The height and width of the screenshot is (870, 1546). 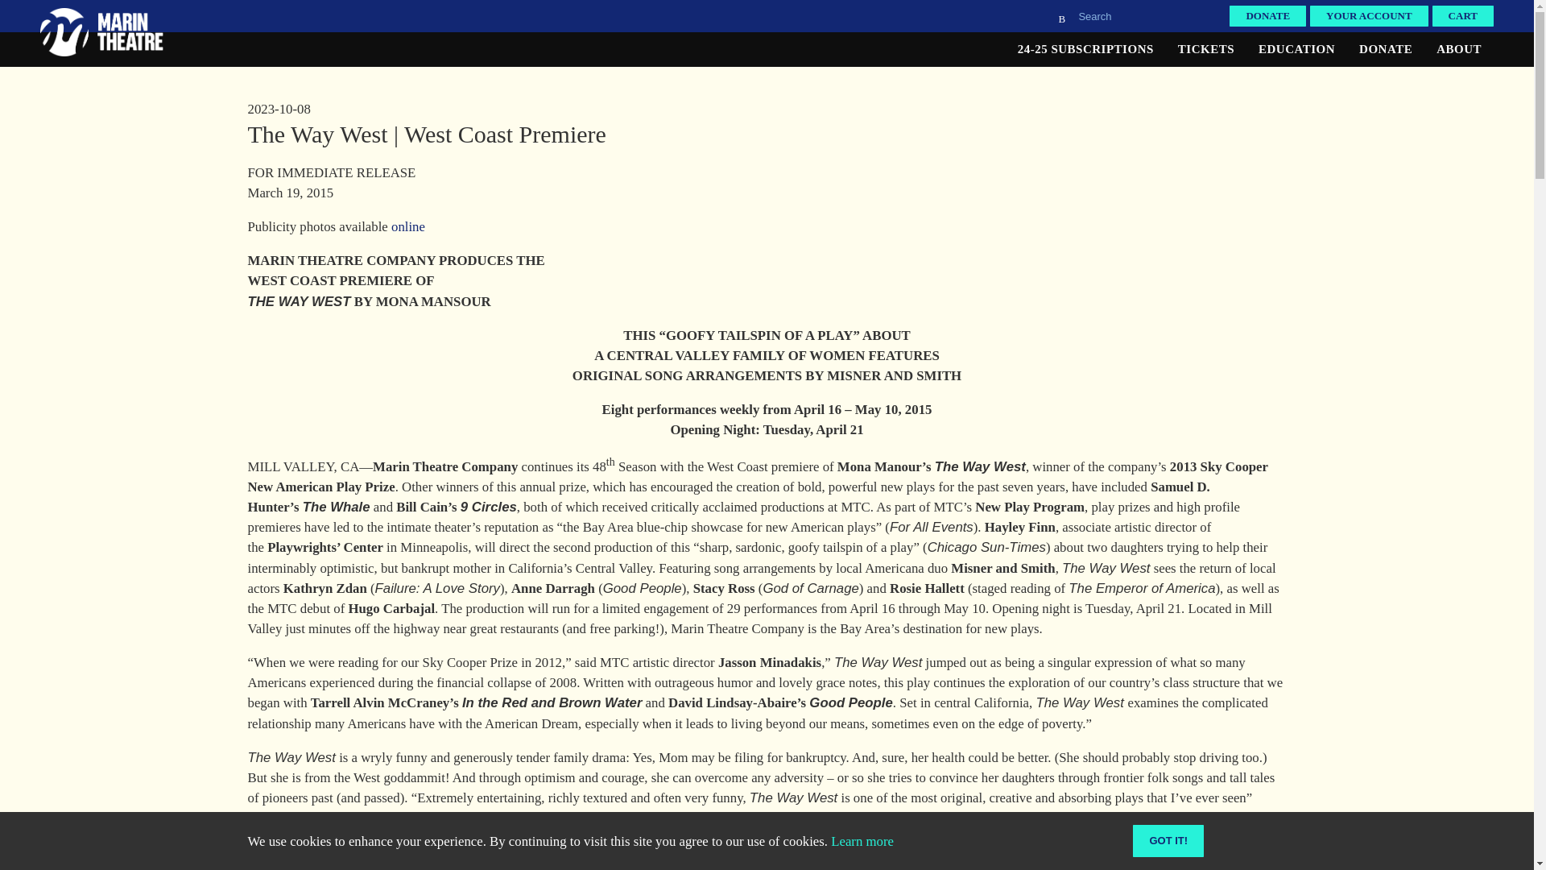 What do you see at coordinates (1206, 49) in the screenshot?
I see `TICKETS` at bounding box center [1206, 49].